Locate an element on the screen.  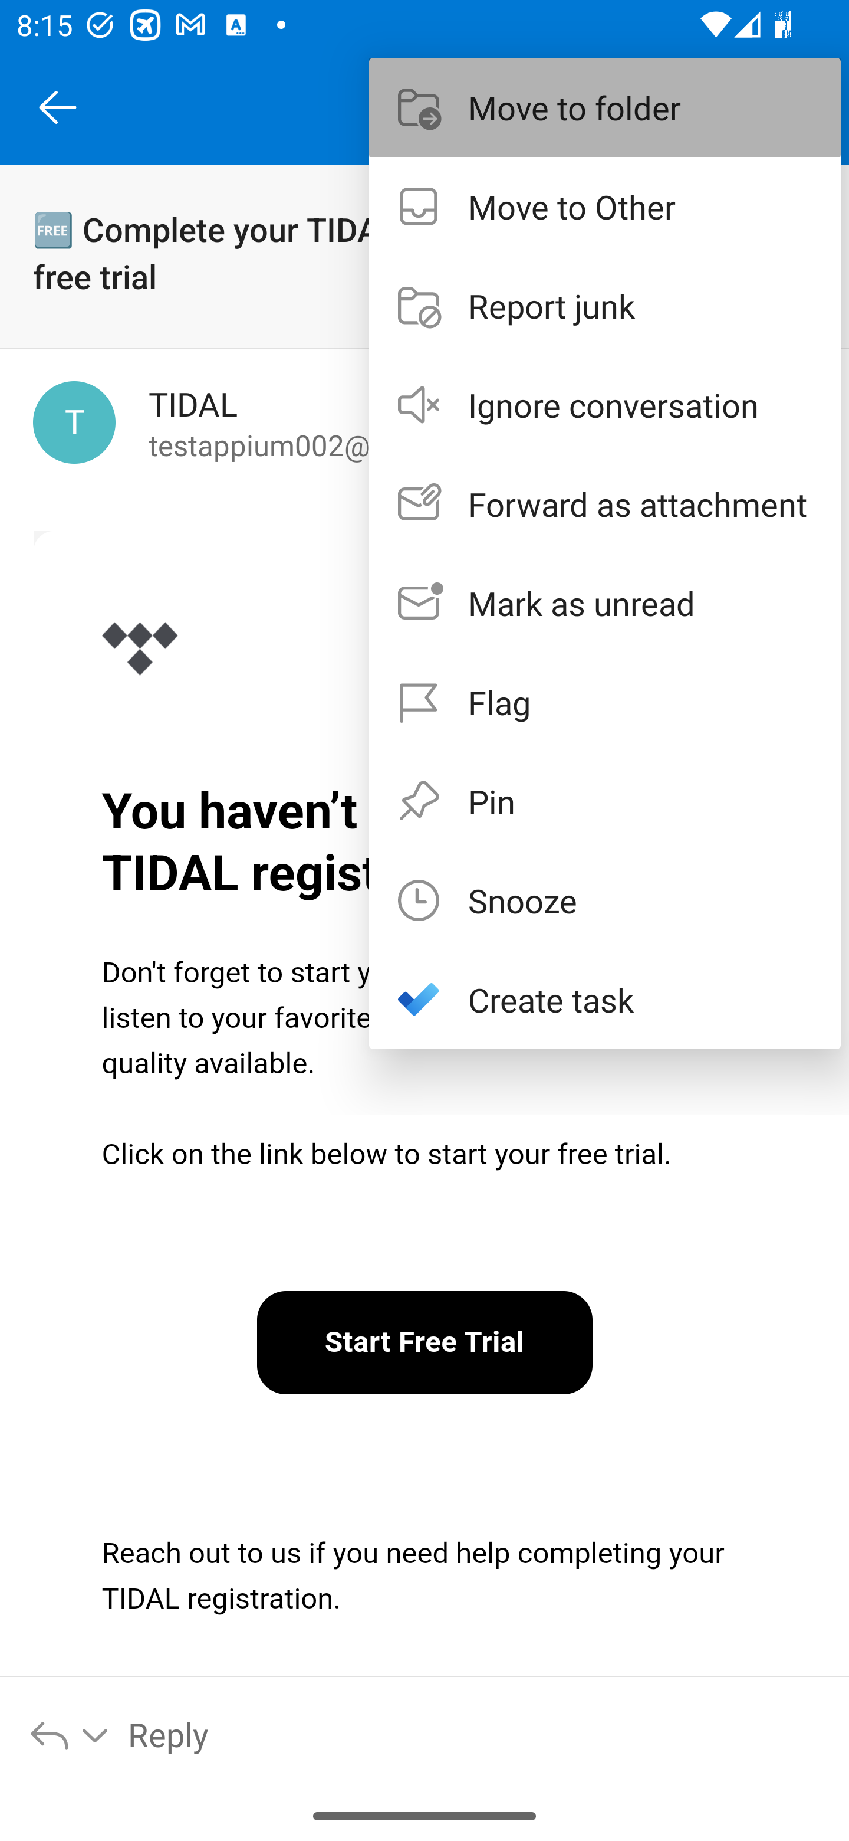
Create task is located at coordinates (605, 1000).